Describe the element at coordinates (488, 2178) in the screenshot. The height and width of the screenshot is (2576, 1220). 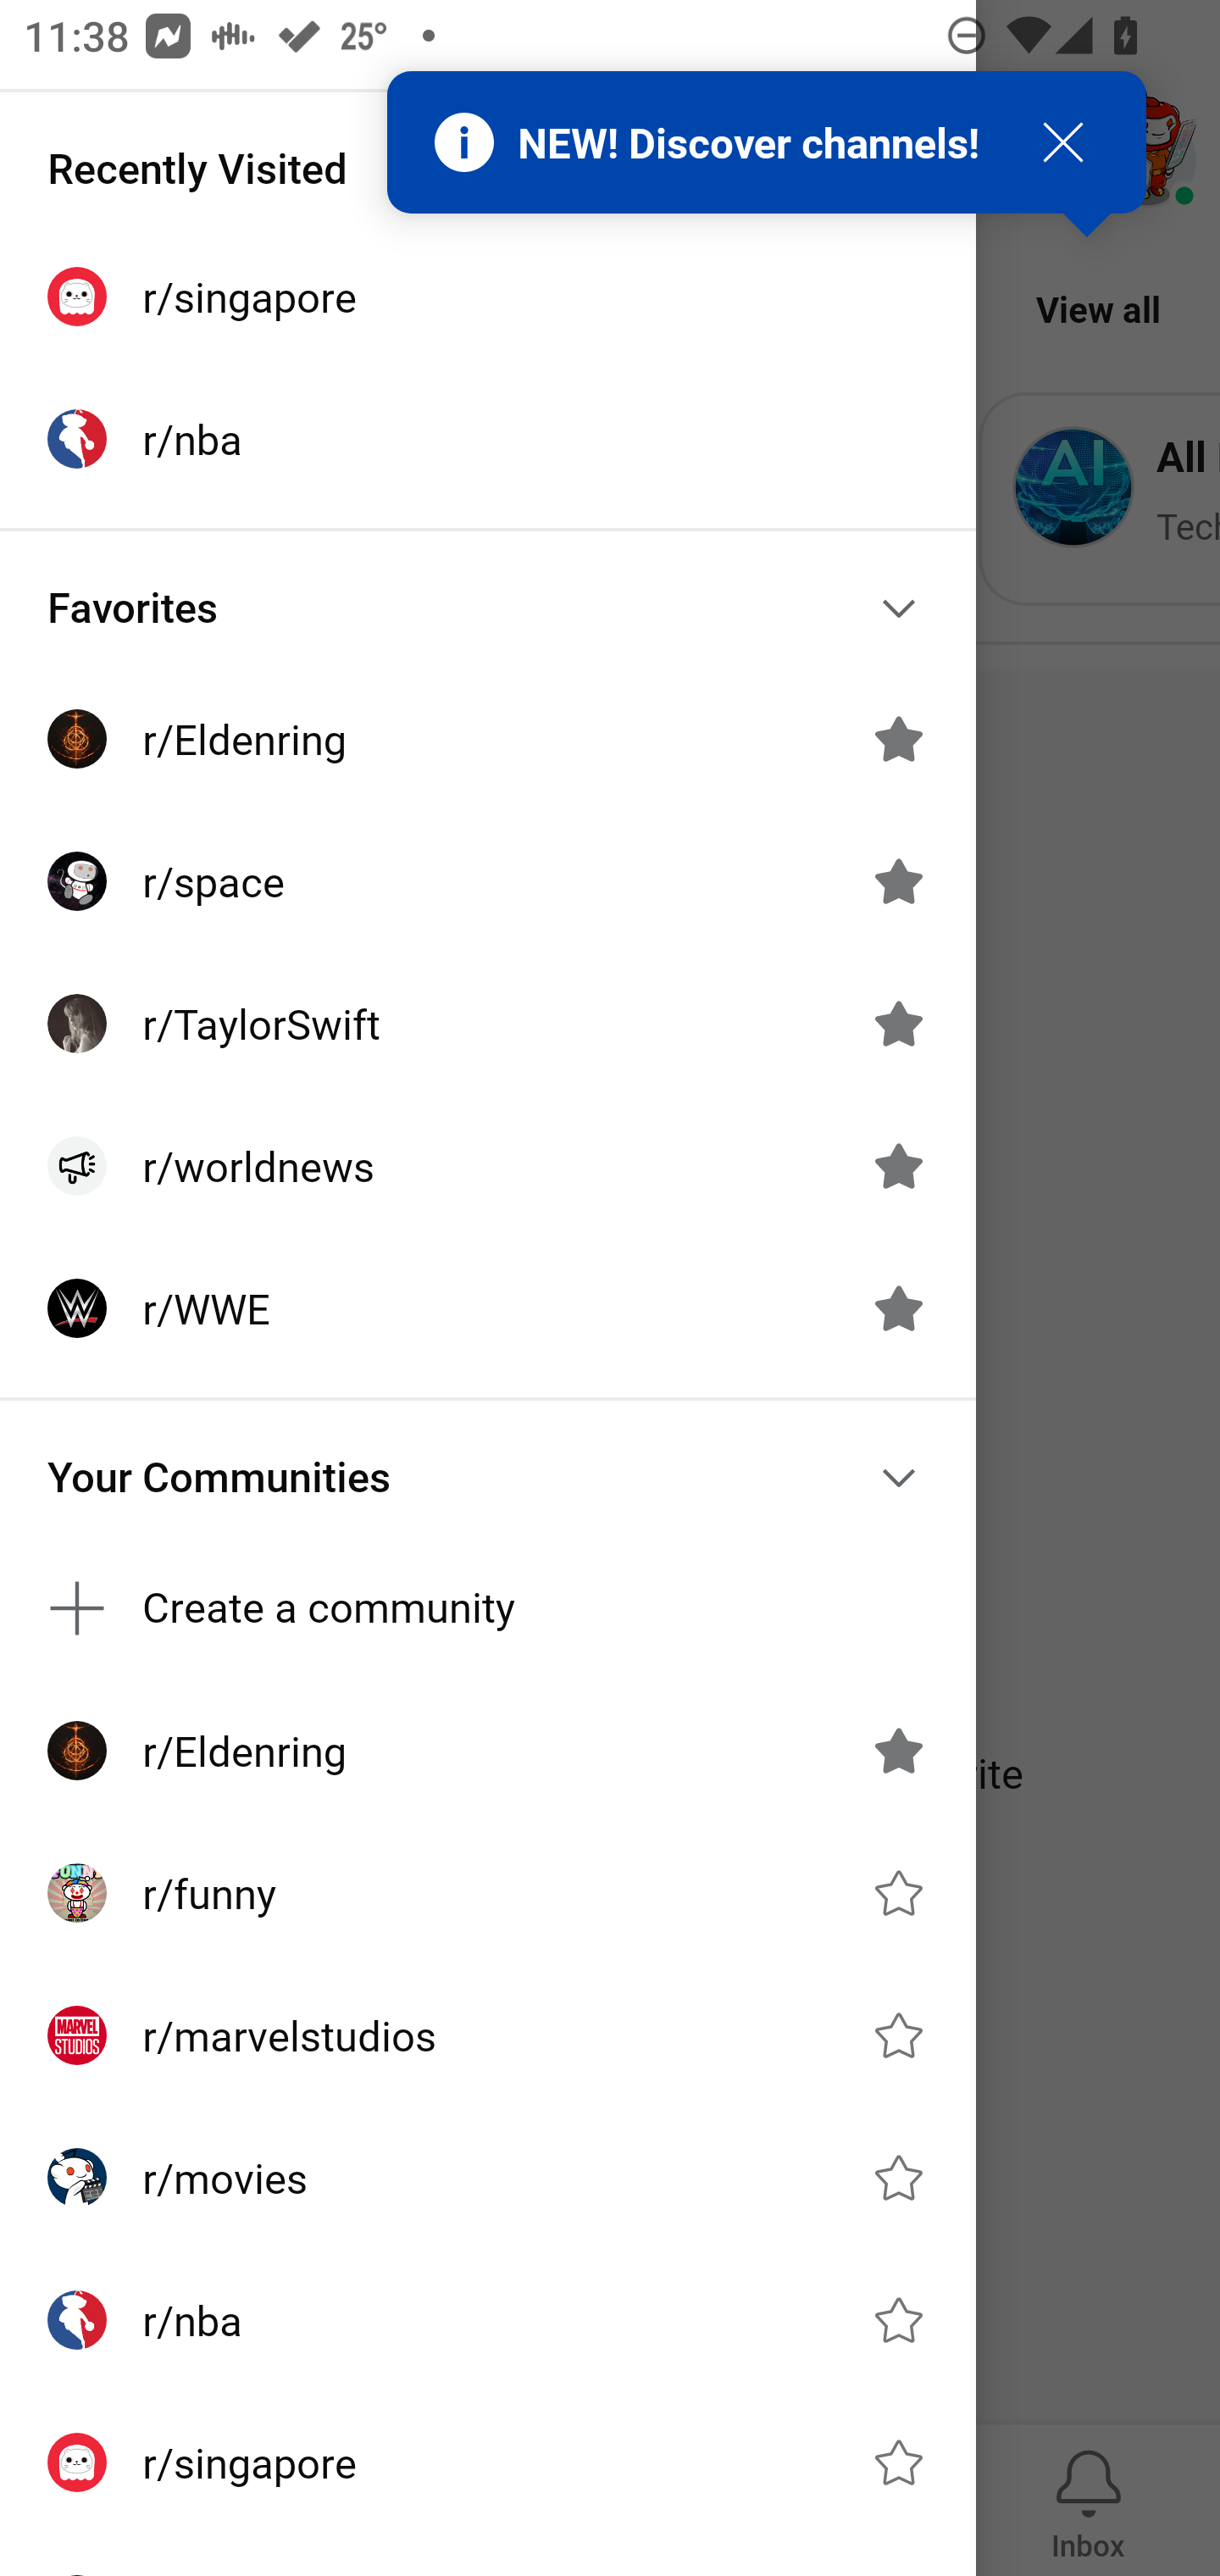
I see `r/movies Favorite r/movies` at that location.